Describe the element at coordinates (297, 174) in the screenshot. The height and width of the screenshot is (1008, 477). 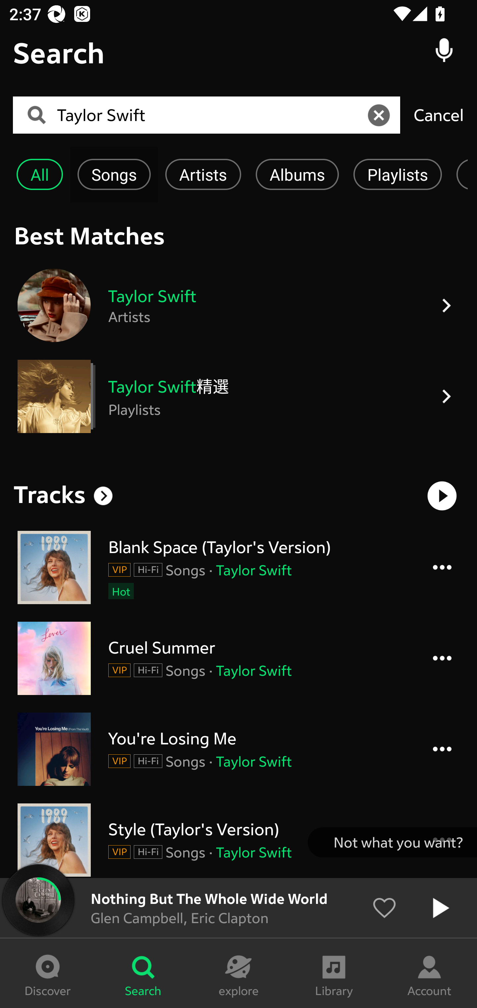
I see `Albums` at that location.